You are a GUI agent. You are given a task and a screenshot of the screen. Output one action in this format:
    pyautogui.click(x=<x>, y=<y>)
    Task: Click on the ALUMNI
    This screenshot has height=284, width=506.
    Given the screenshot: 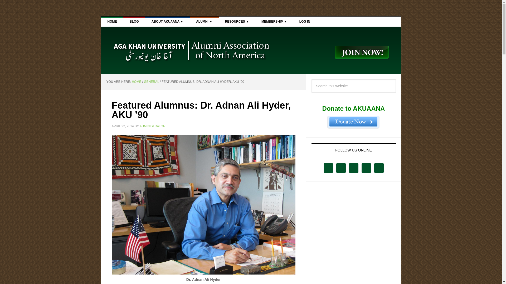 What is the action you would take?
    pyautogui.click(x=204, y=22)
    